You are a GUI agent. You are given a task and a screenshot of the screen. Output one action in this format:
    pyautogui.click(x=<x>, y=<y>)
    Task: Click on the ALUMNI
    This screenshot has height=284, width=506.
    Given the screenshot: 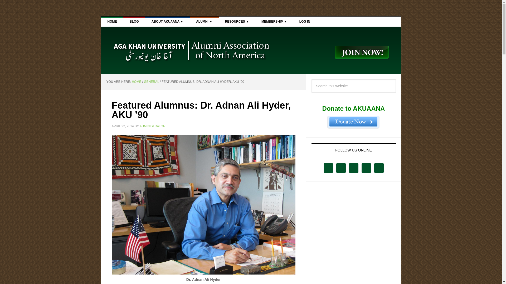 What is the action you would take?
    pyautogui.click(x=204, y=22)
    